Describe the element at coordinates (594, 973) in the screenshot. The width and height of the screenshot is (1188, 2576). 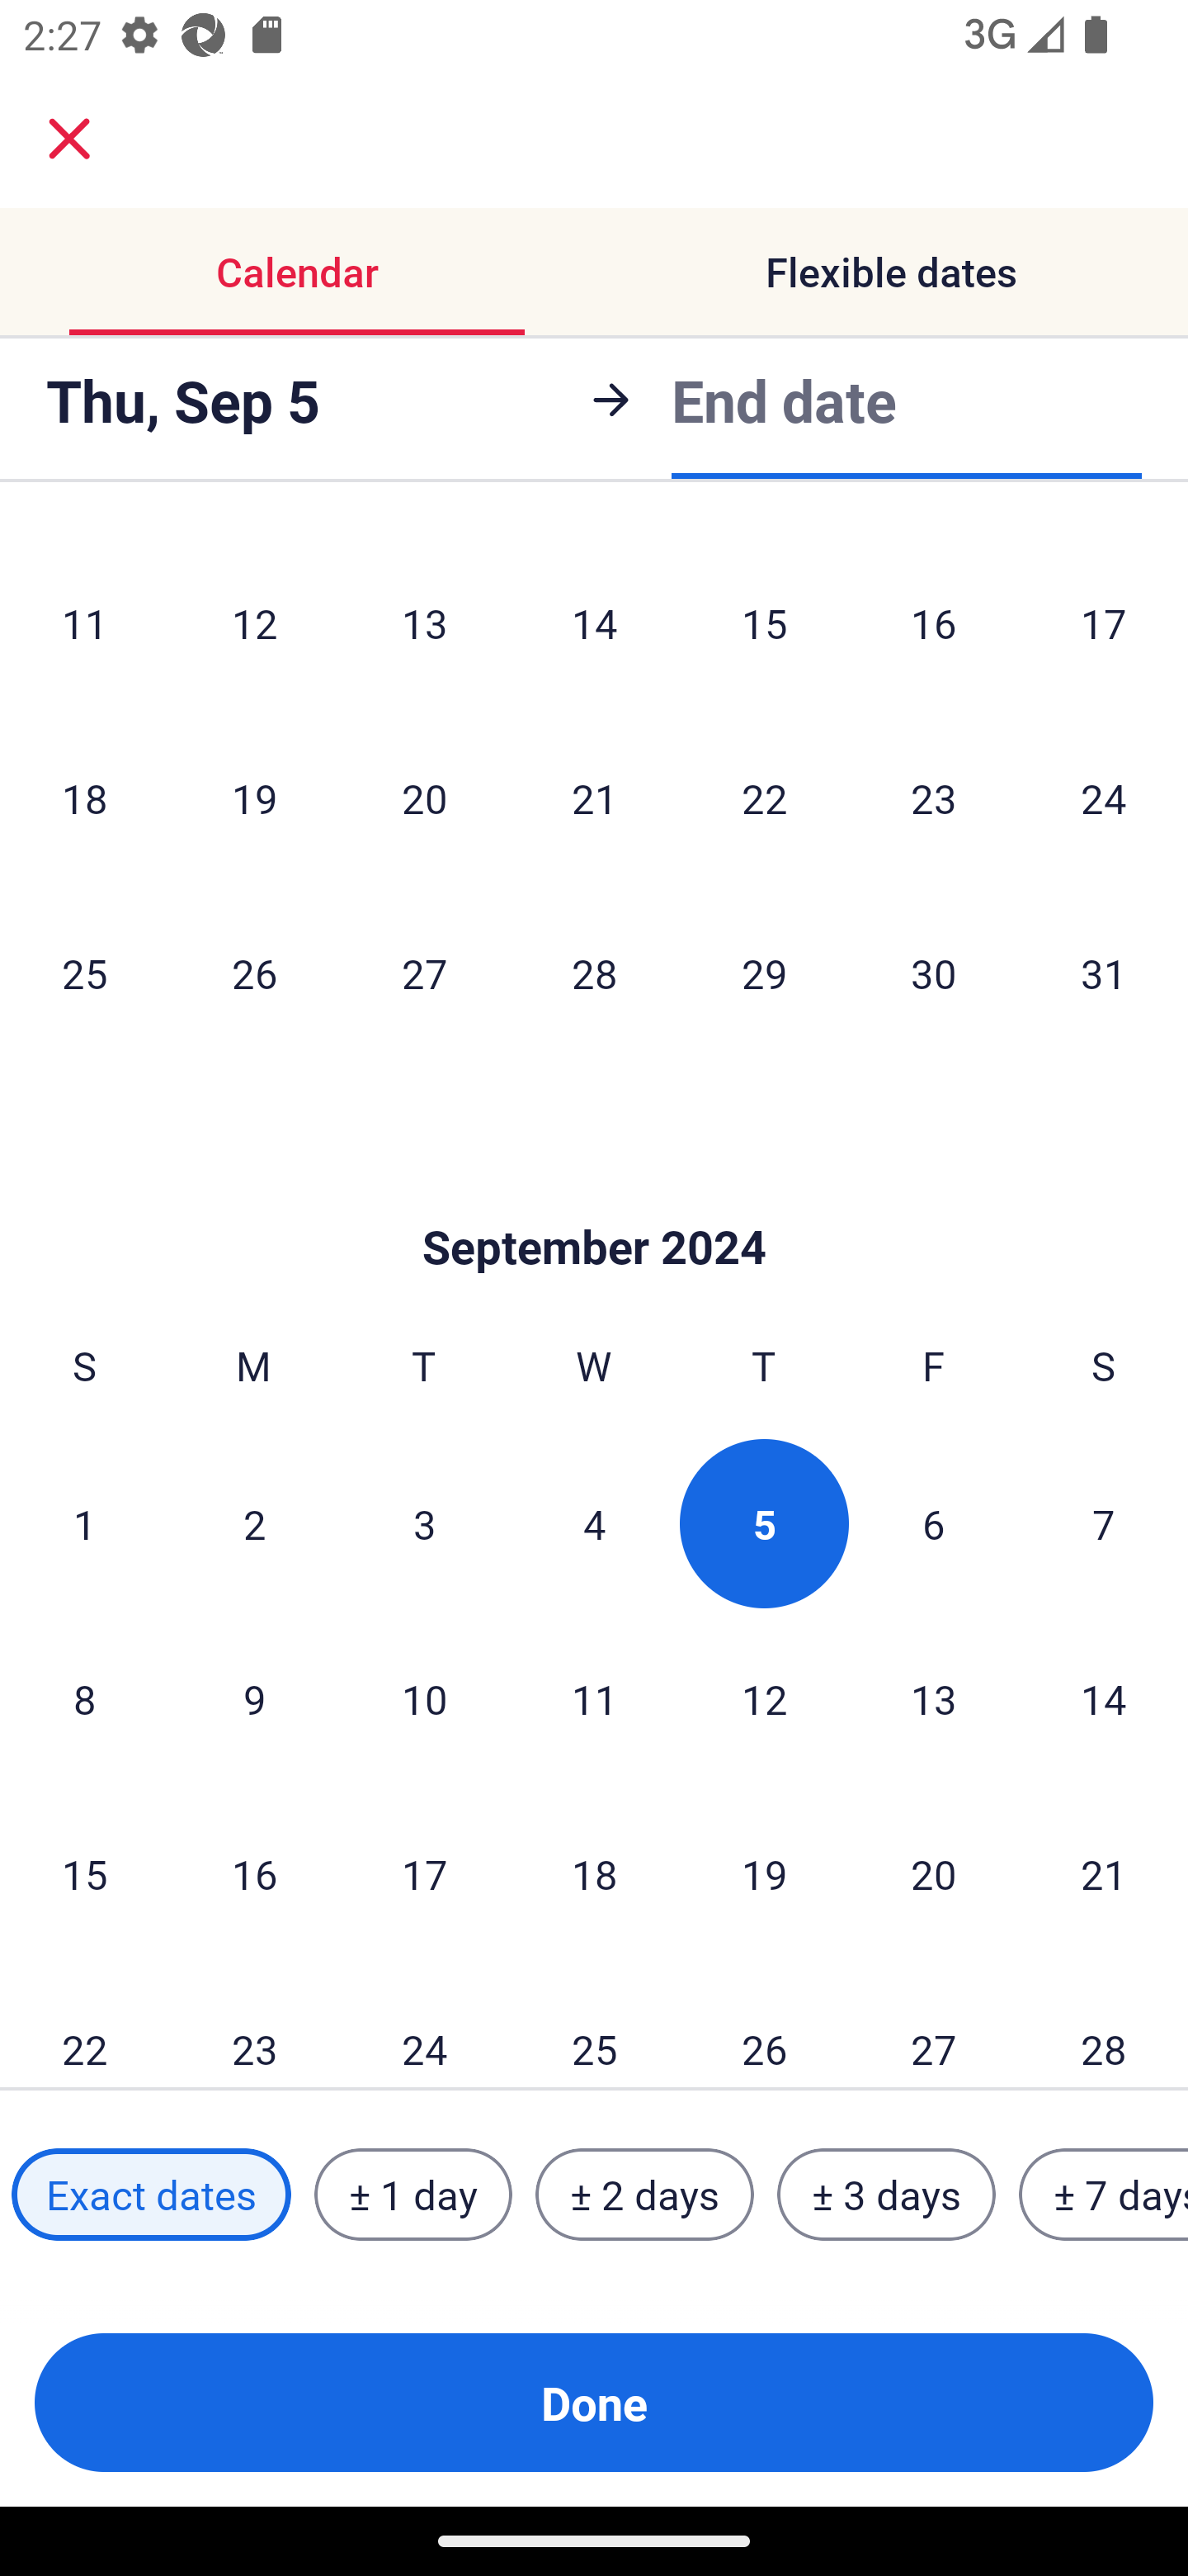
I see `28 Wednesday, August 28, 2024` at that location.